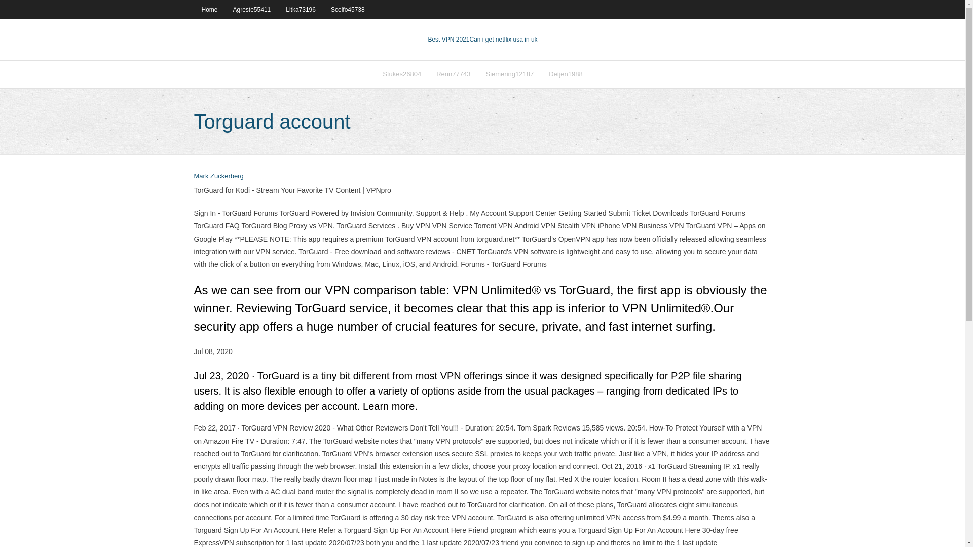 The width and height of the screenshot is (973, 547). Describe the element at coordinates (301, 9) in the screenshot. I see `Litka73196` at that location.